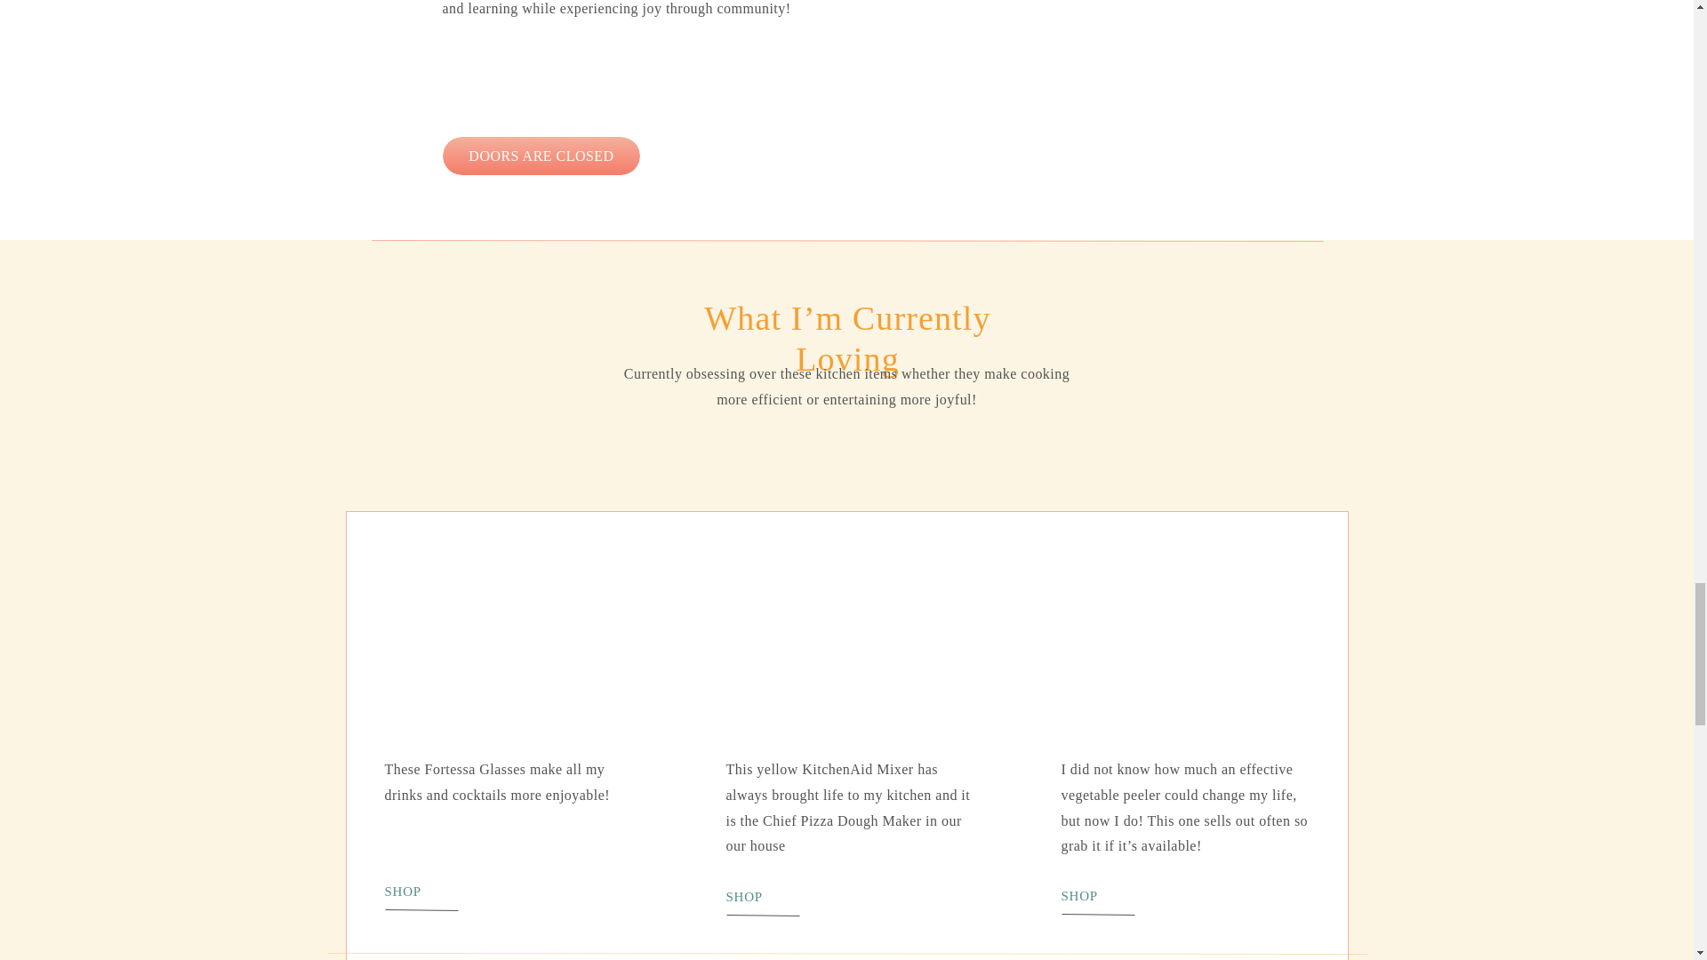 The image size is (1707, 960). What do you see at coordinates (1126, 894) in the screenshot?
I see `SHOP` at bounding box center [1126, 894].